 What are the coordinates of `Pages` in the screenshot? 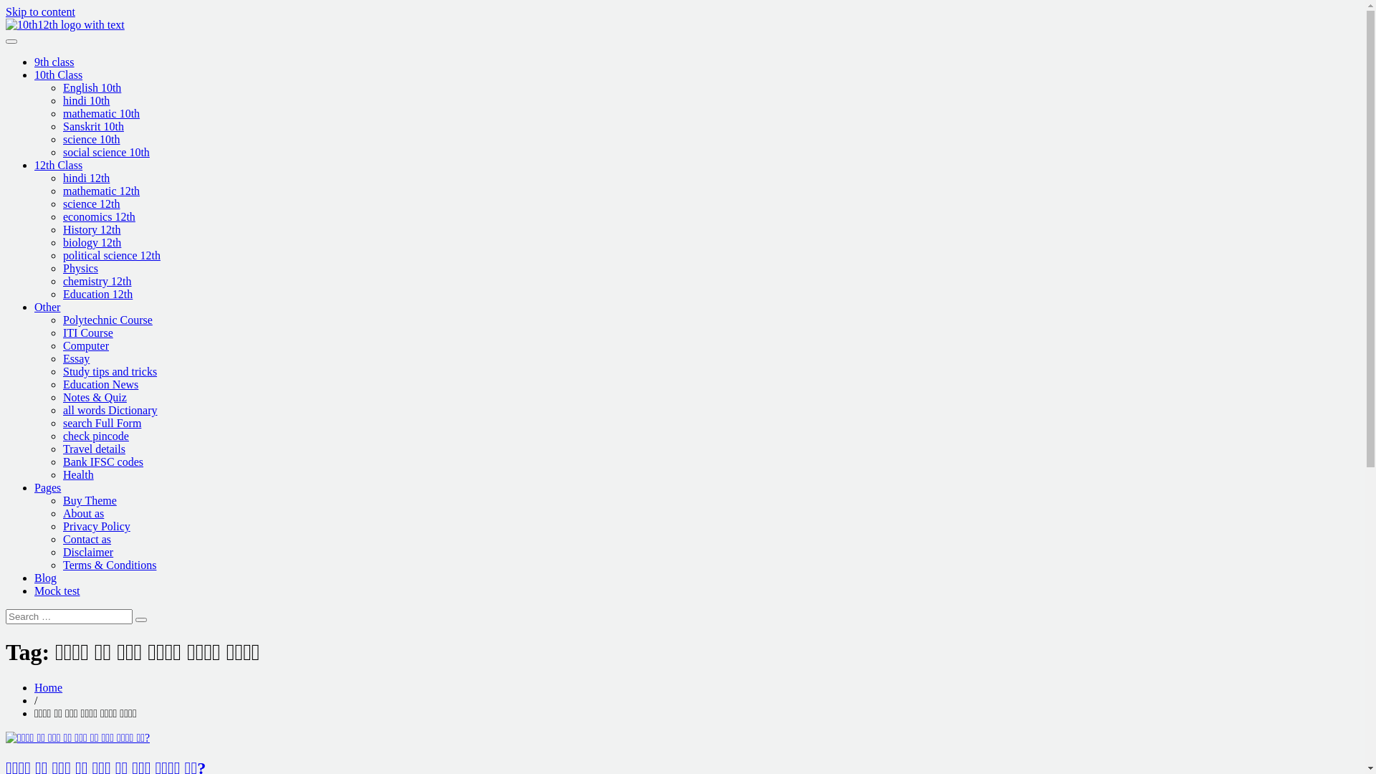 It's located at (47, 487).